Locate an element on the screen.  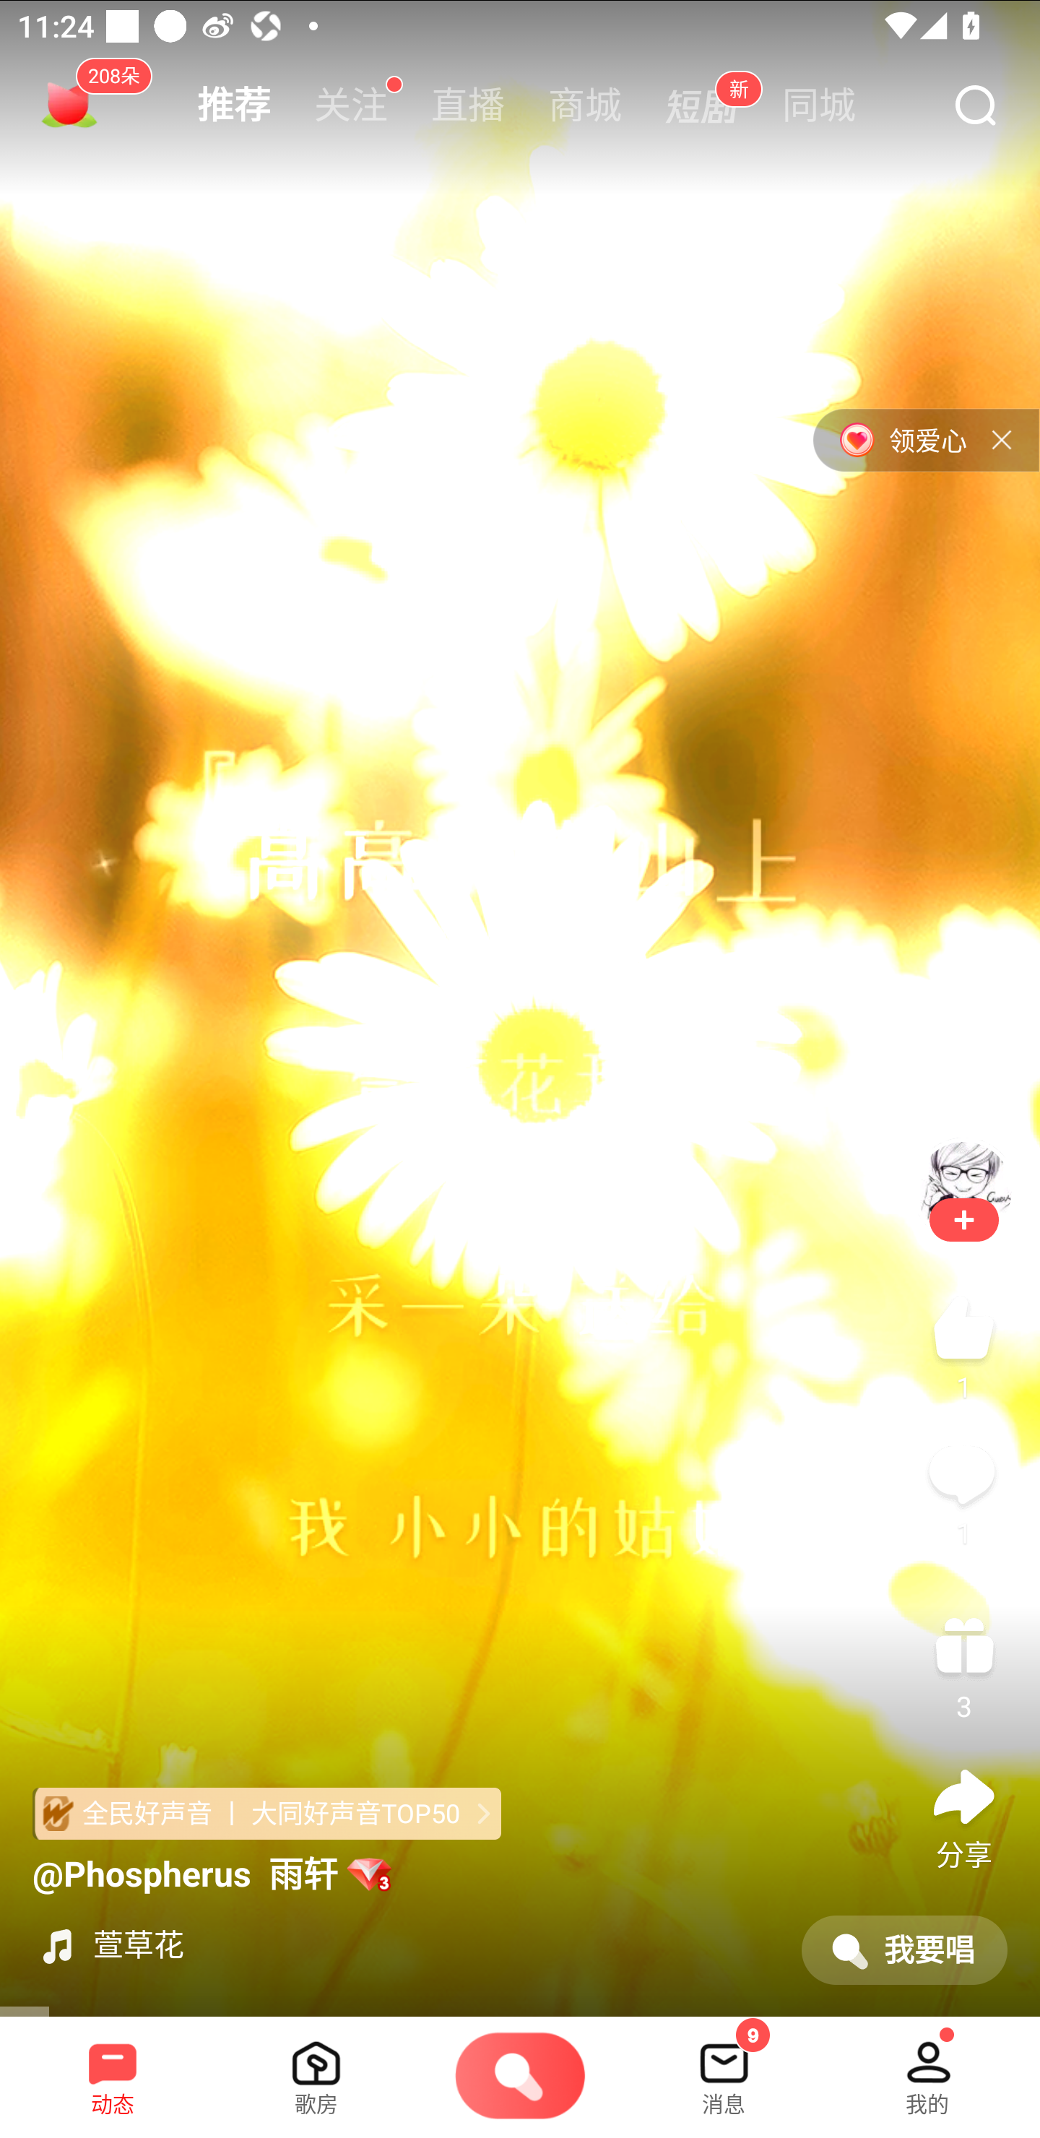
分享 is located at coordinates (963, 1813).